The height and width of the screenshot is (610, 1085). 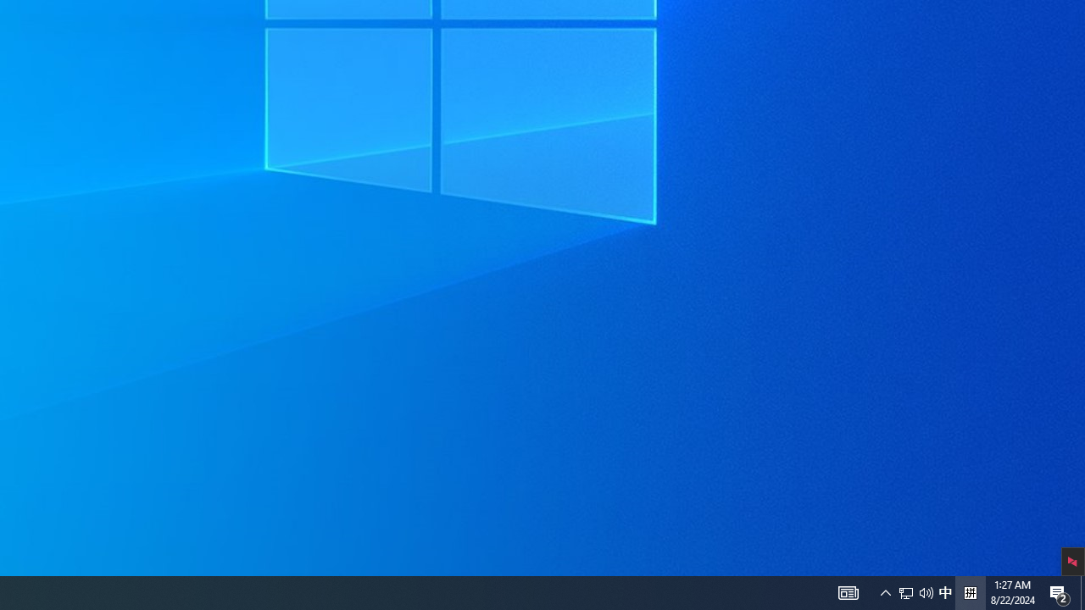 I want to click on Tray Input Indicator - Chinese (Simplified, China), so click(x=906, y=593).